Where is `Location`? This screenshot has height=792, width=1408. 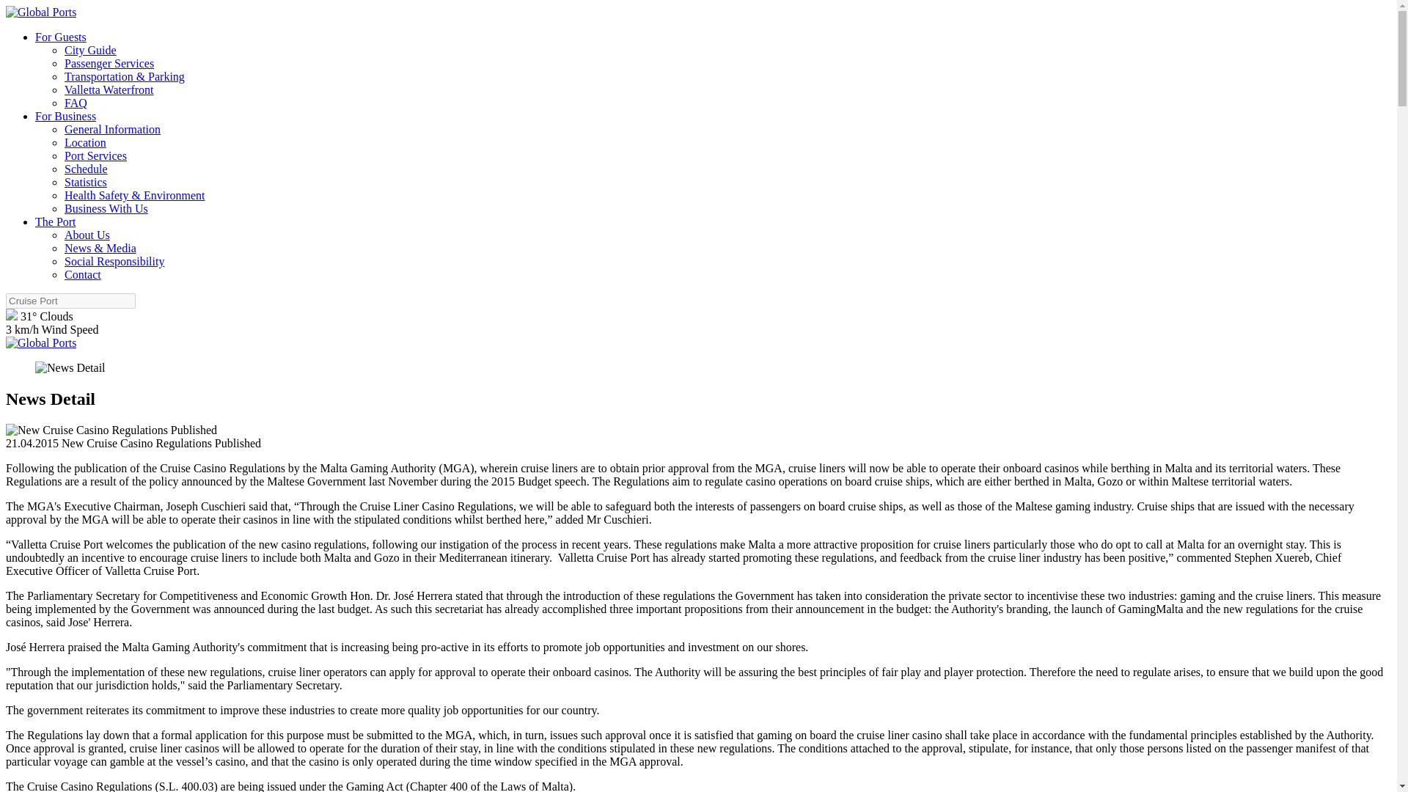 Location is located at coordinates (85, 142).